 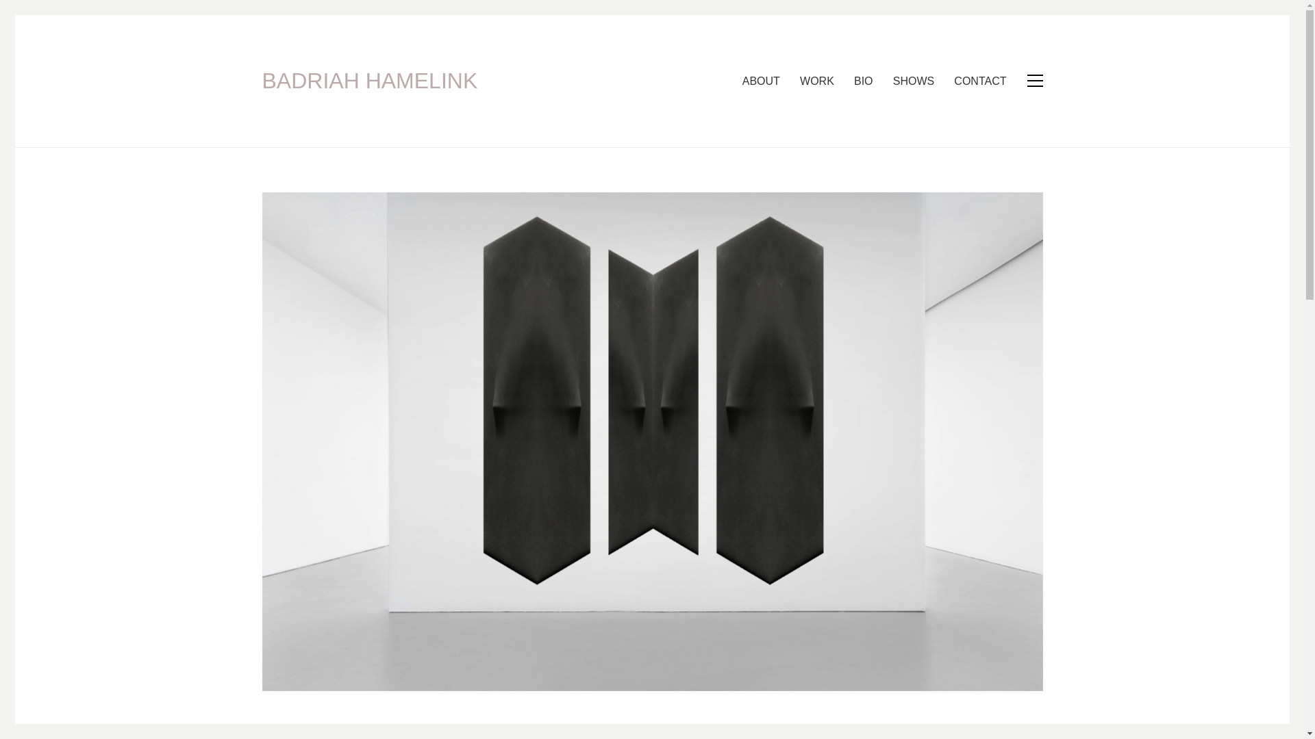 I want to click on ABOUT, so click(x=761, y=81).